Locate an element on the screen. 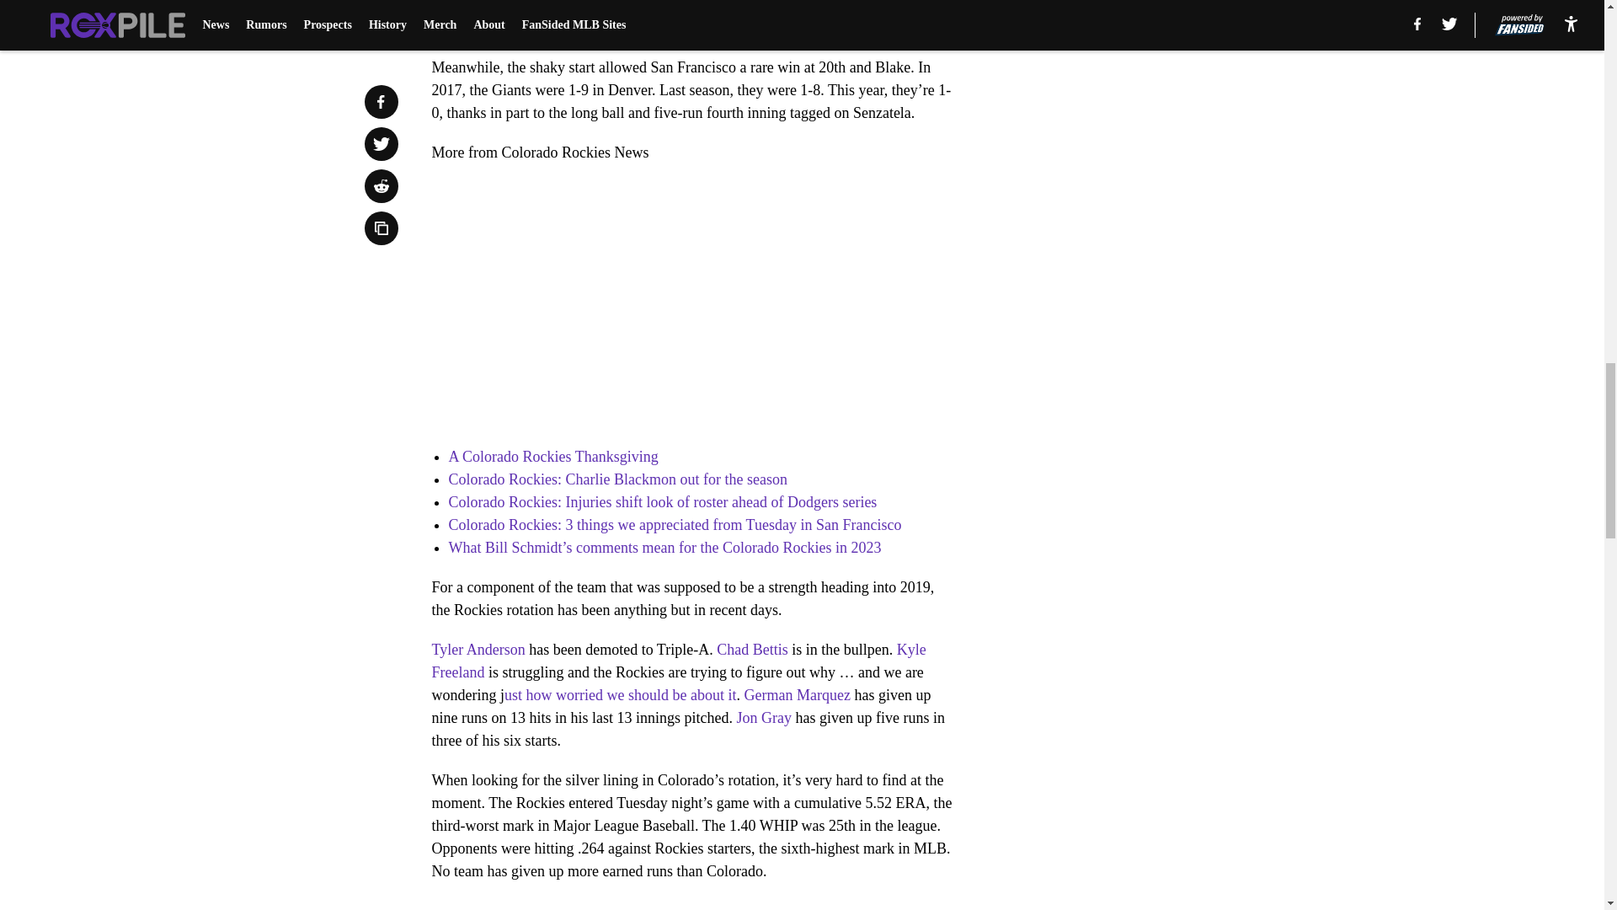 The height and width of the screenshot is (910, 1617). Tyler Anderson is located at coordinates (478, 649).